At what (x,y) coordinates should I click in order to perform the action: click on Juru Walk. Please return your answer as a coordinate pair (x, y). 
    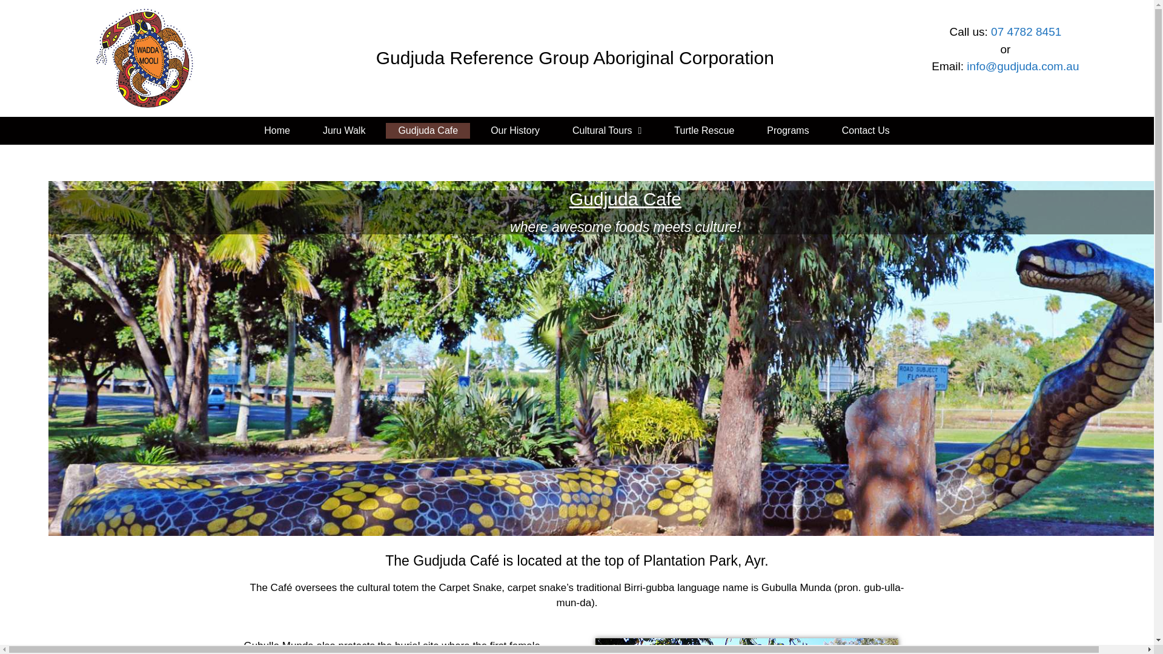
    Looking at the image, I should click on (344, 131).